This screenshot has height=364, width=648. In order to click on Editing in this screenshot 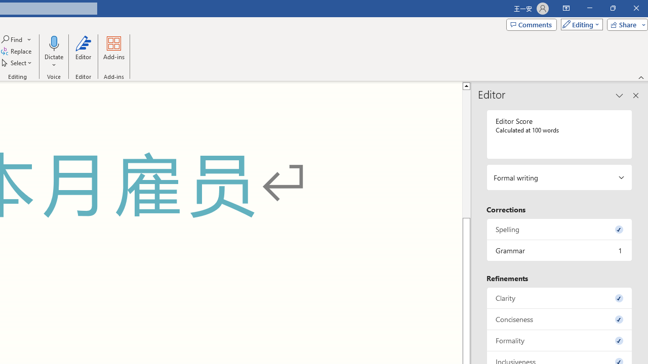, I will do `click(579, 24)`.